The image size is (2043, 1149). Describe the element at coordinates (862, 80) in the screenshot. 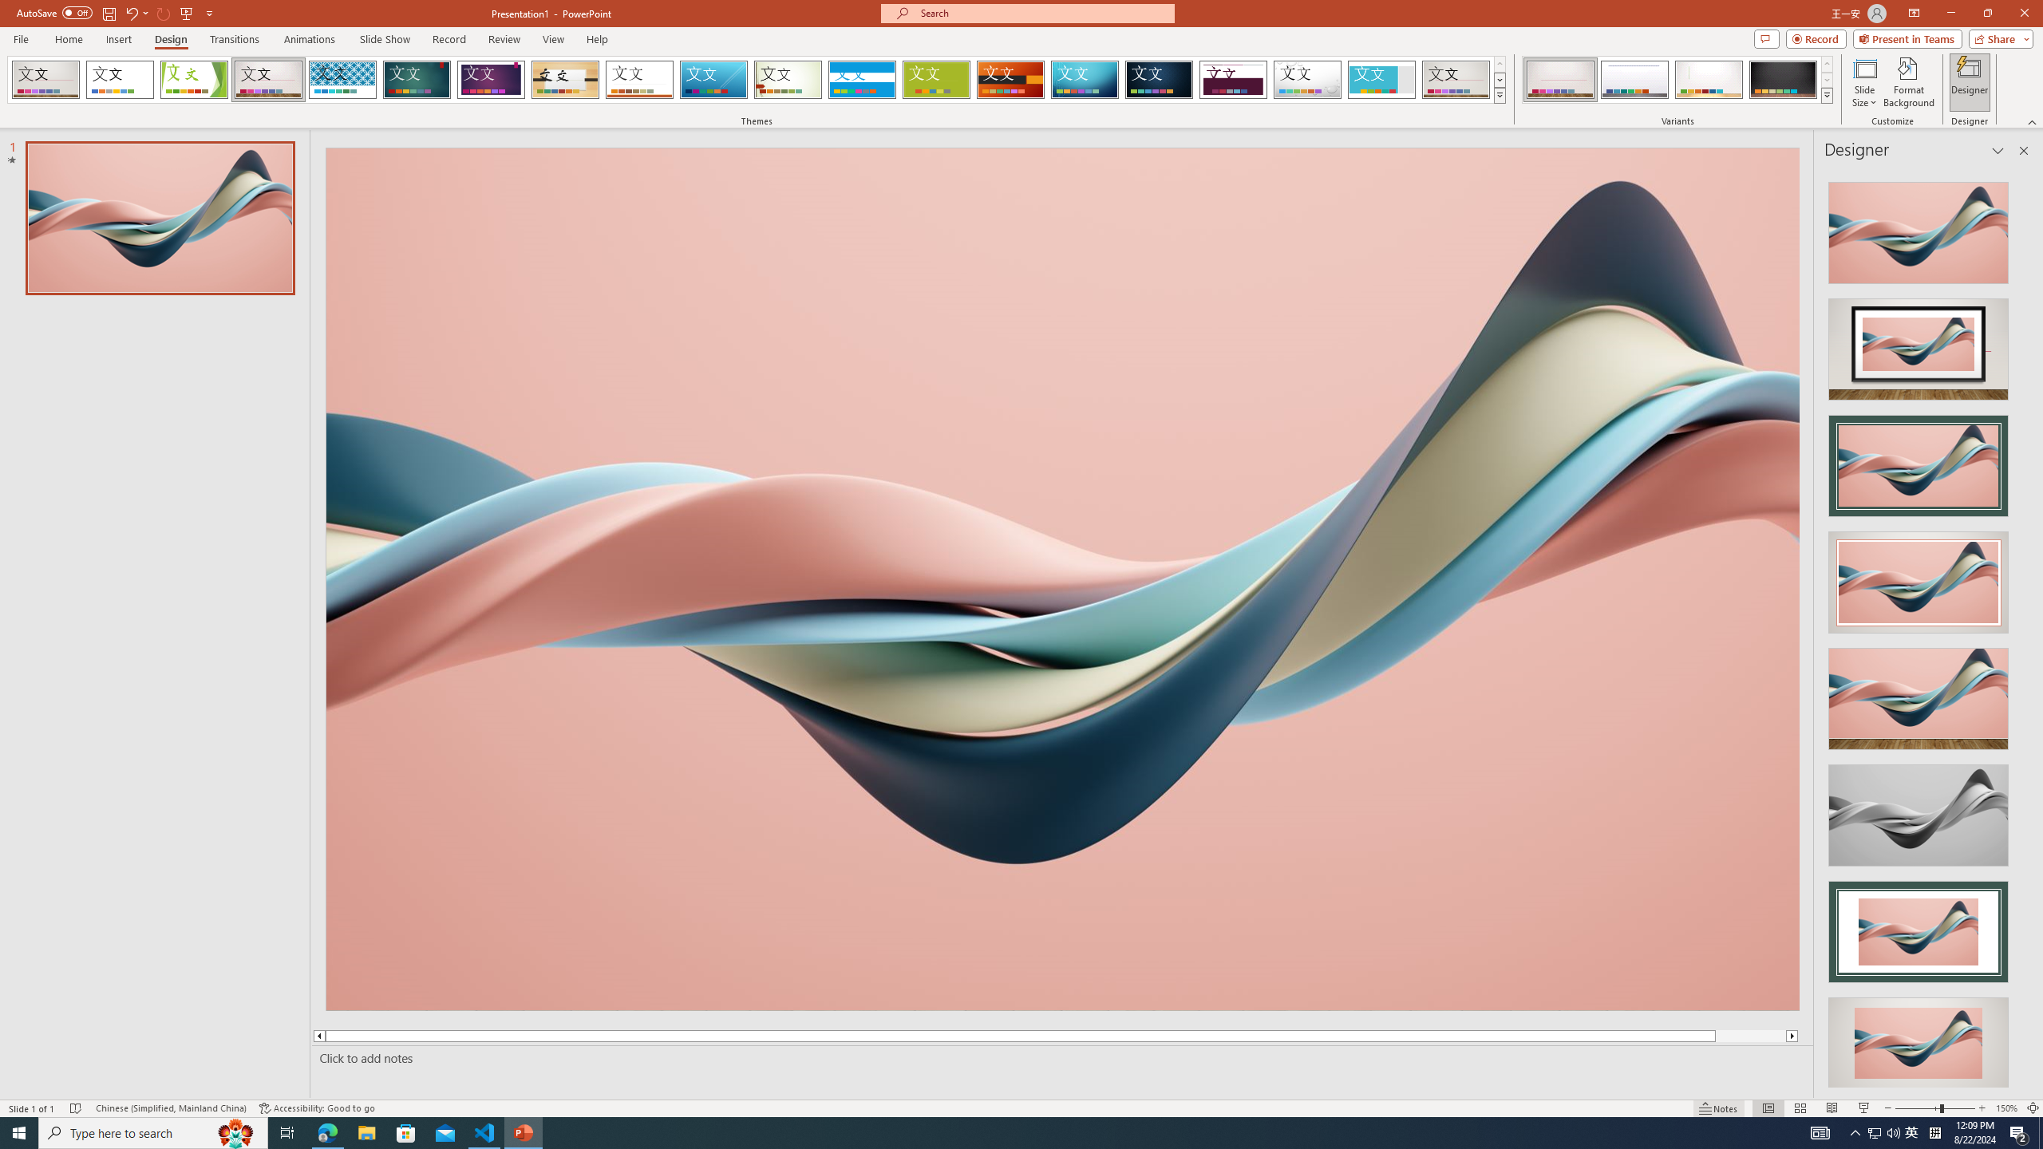

I see `Banded` at that location.